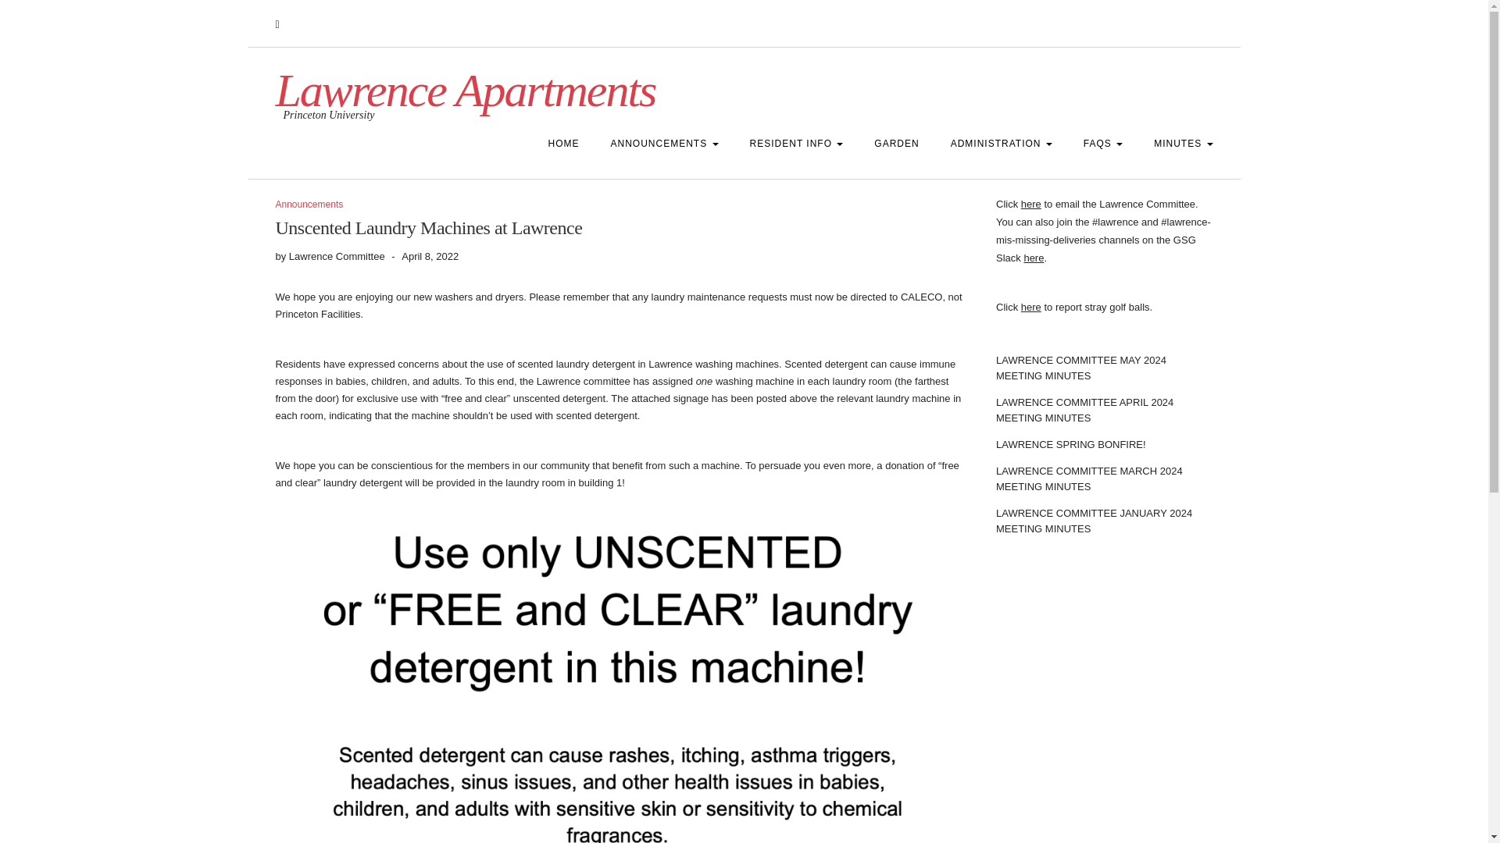  I want to click on ANNOUNCEMENTS, so click(665, 144).